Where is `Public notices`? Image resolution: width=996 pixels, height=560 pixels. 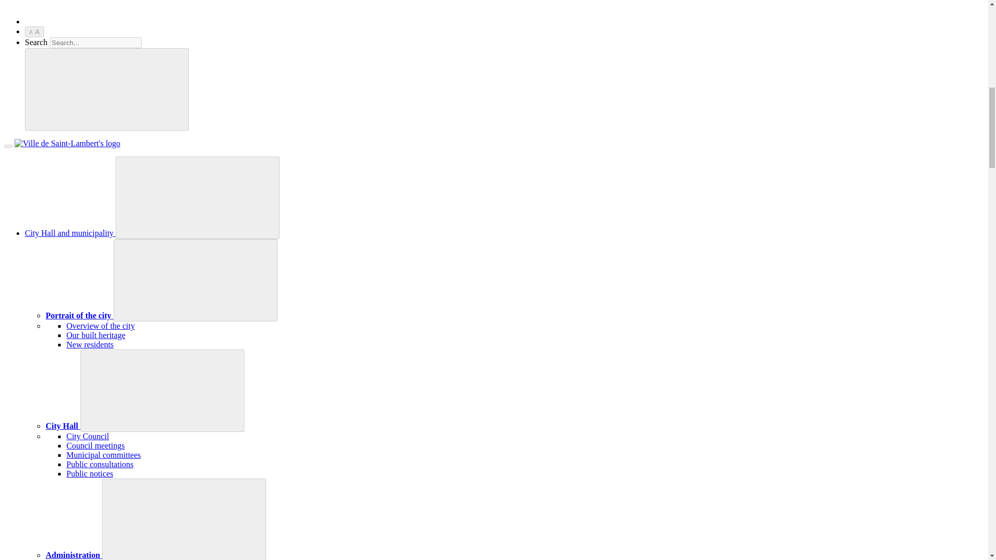 Public notices is located at coordinates (90, 474).